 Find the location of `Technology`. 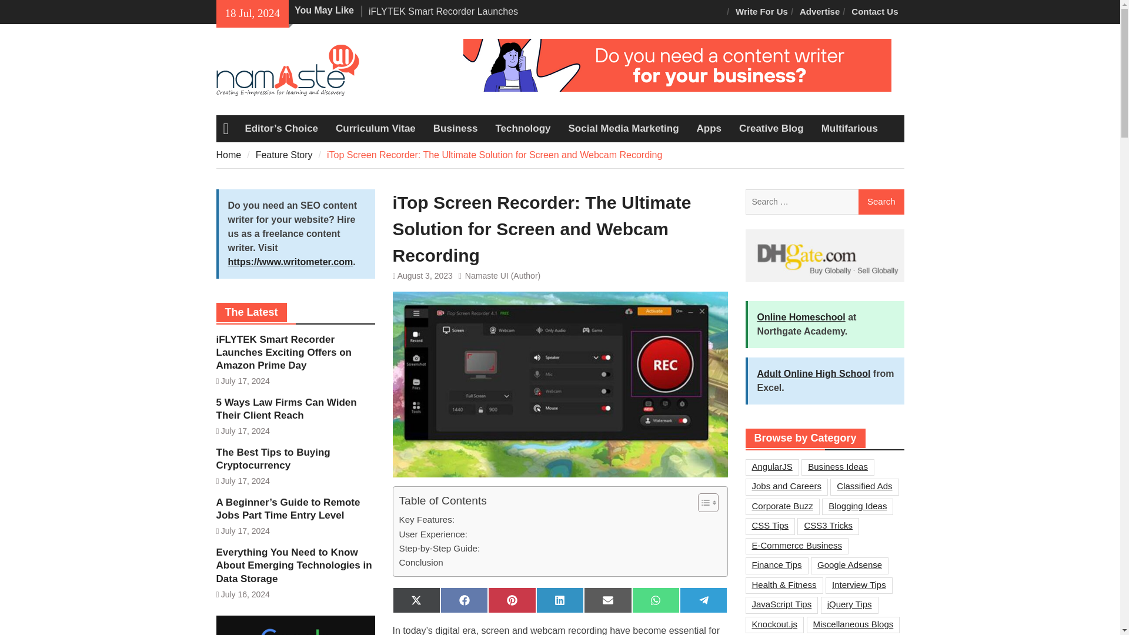

Technology is located at coordinates (522, 128).